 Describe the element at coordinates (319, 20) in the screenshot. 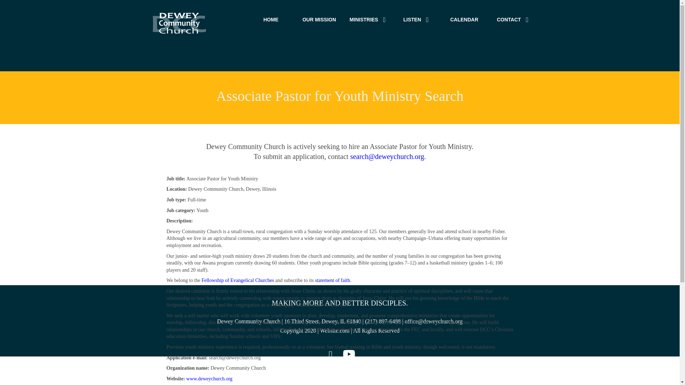

I see `OUR MISSION` at that location.